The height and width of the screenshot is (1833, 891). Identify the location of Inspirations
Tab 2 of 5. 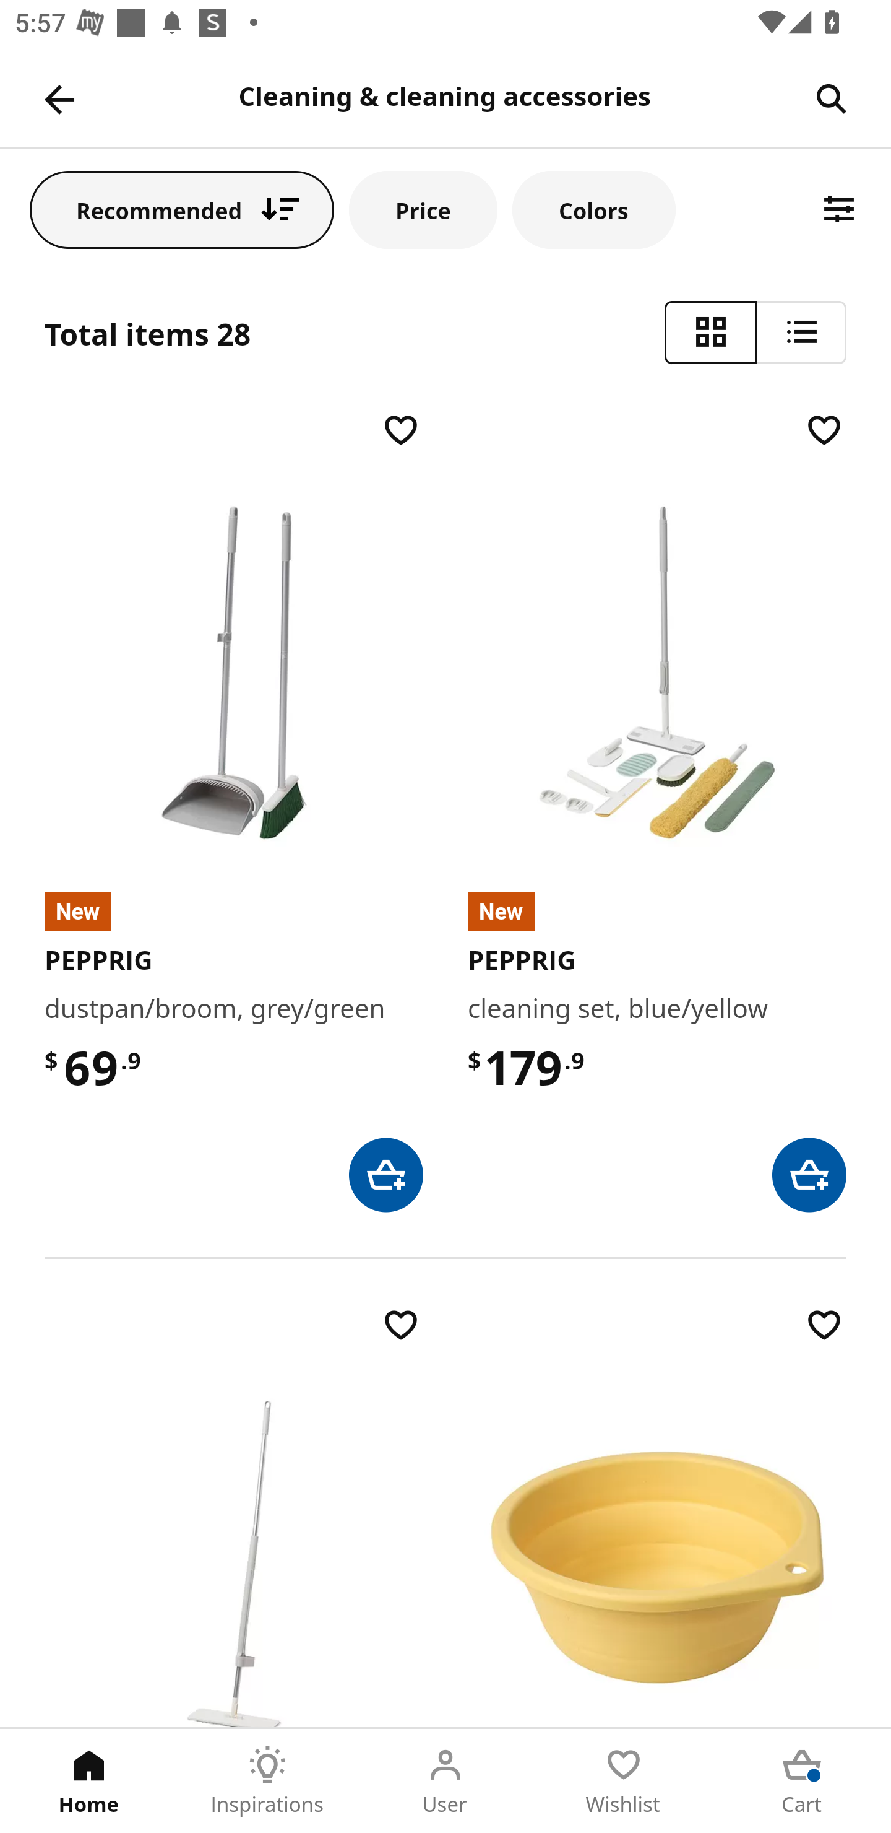
(267, 1781).